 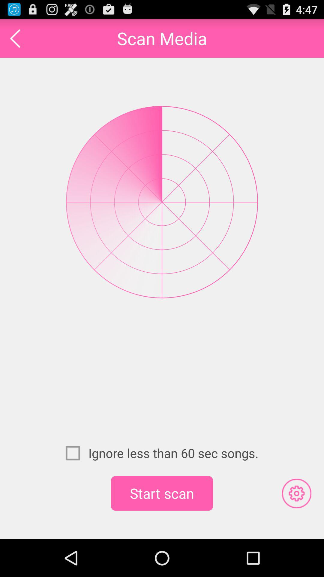 What do you see at coordinates (15, 38) in the screenshot?
I see `turn off icon at the top left corner` at bounding box center [15, 38].